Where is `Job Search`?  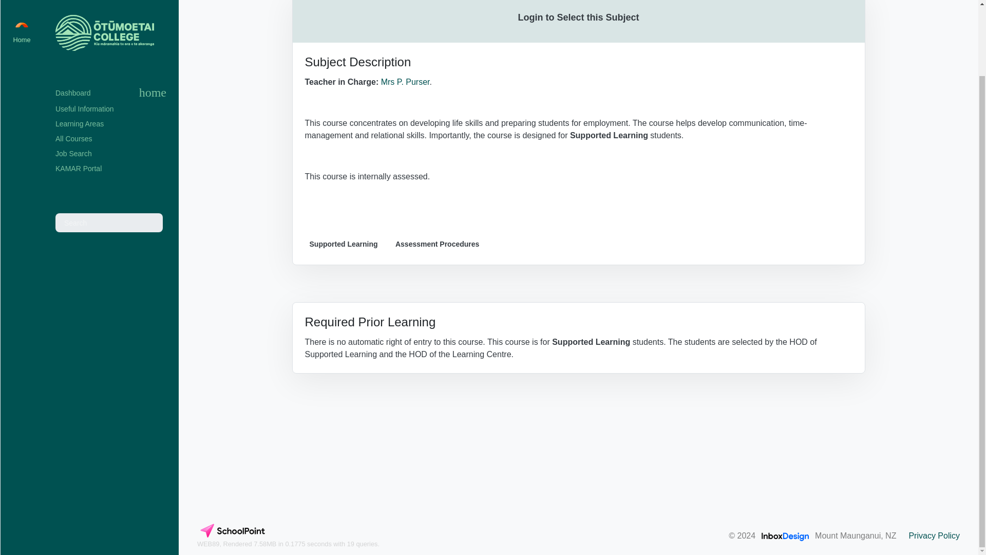 Job Search is located at coordinates (111, 73).